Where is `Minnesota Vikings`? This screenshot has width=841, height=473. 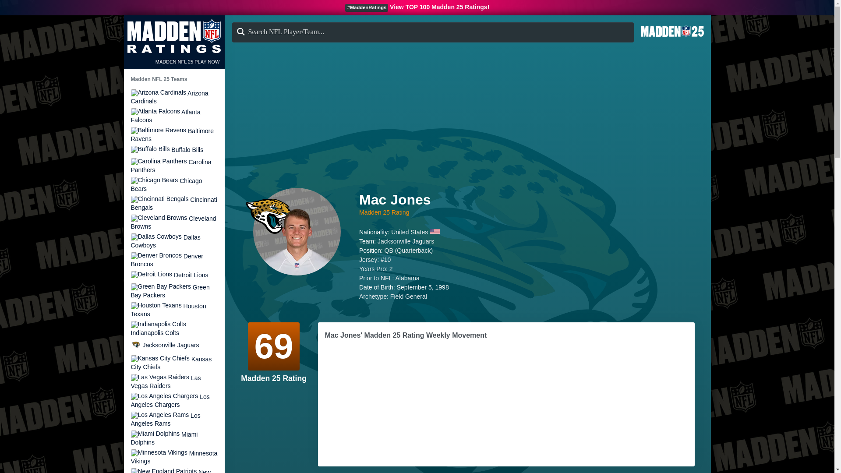 Minnesota Vikings is located at coordinates (173, 457).